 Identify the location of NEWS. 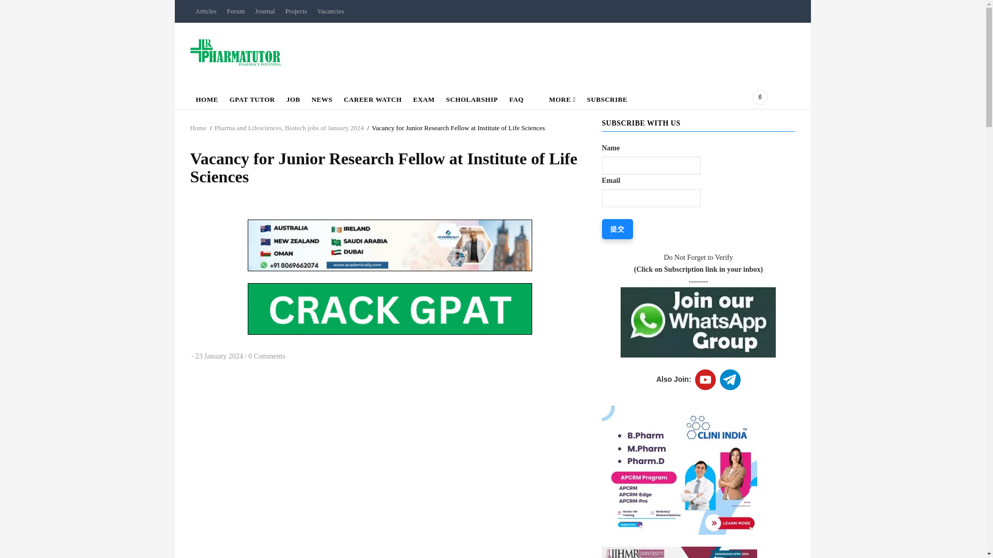
(322, 97).